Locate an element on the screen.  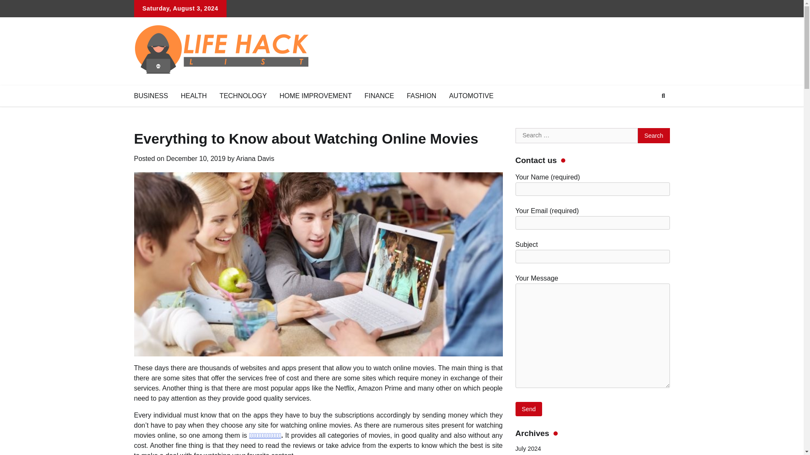
FASHION is located at coordinates (421, 96).